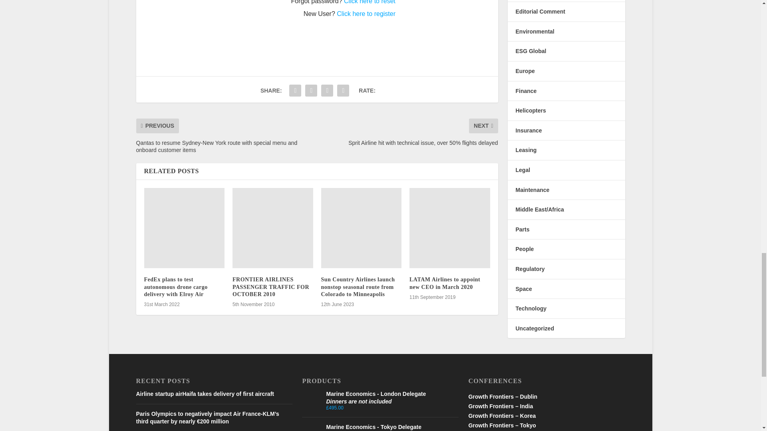 The height and width of the screenshot is (431, 767). What do you see at coordinates (450, 228) in the screenshot?
I see `LATAM Airlines to appoint new CEO in March 2020` at bounding box center [450, 228].